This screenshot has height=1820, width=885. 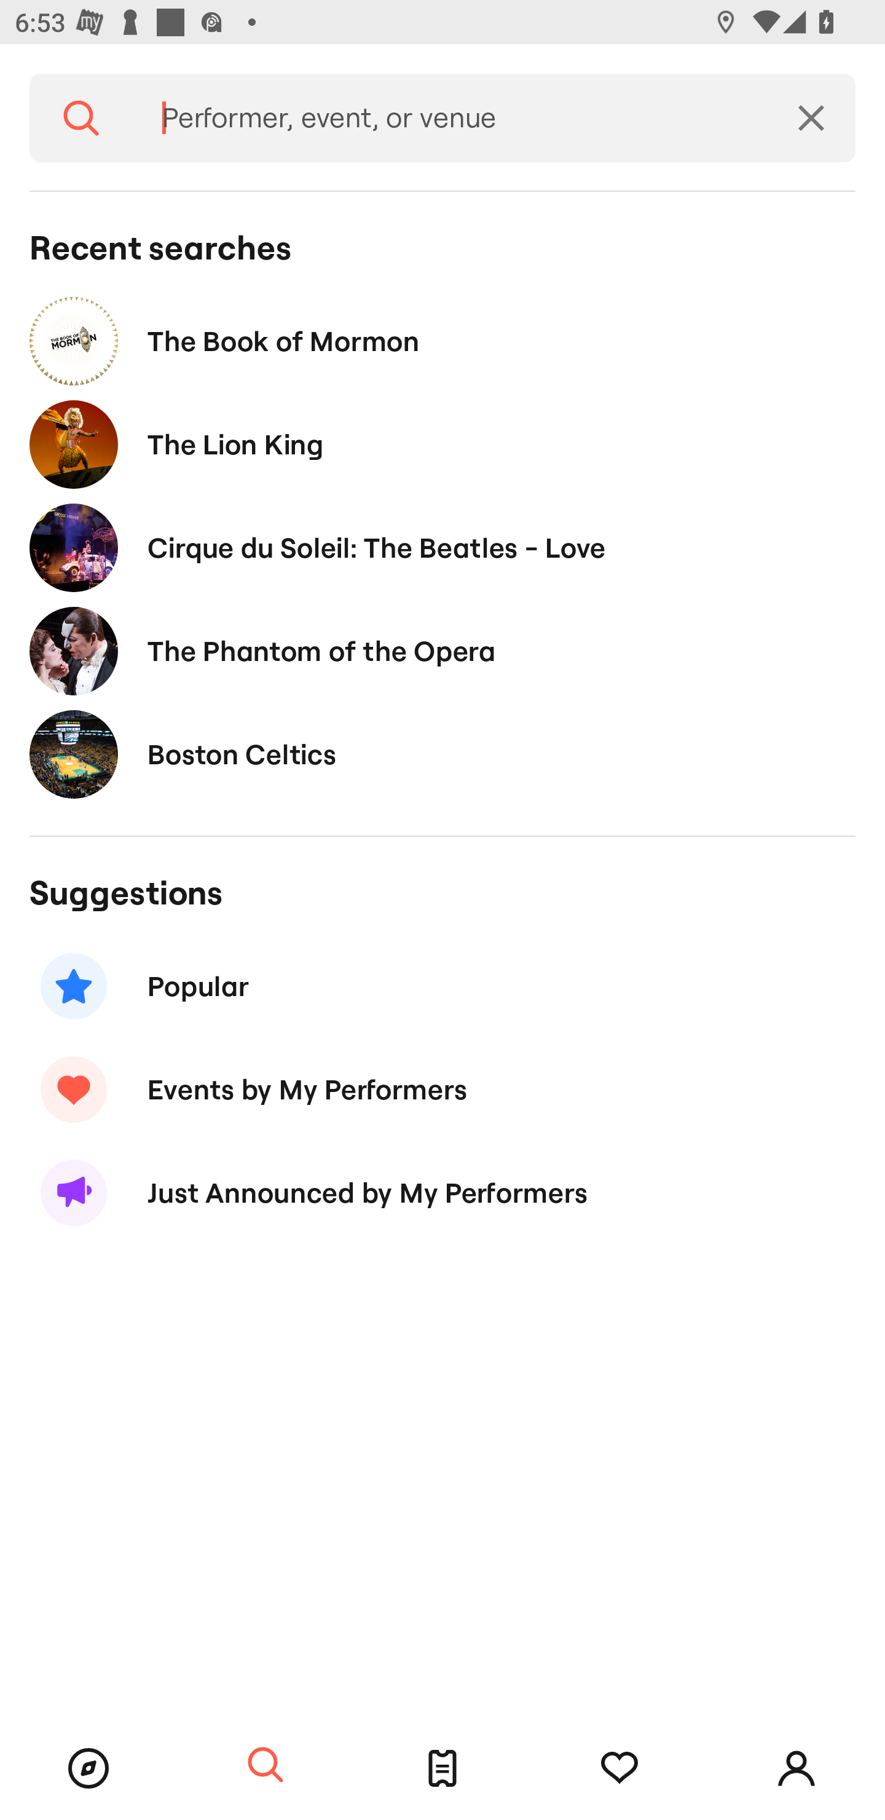 What do you see at coordinates (442, 445) in the screenshot?
I see `The Lion King` at bounding box center [442, 445].